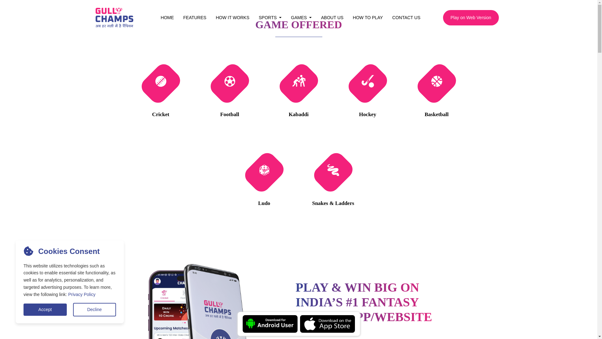  I want to click on Kabaddi, so click(298, 114).